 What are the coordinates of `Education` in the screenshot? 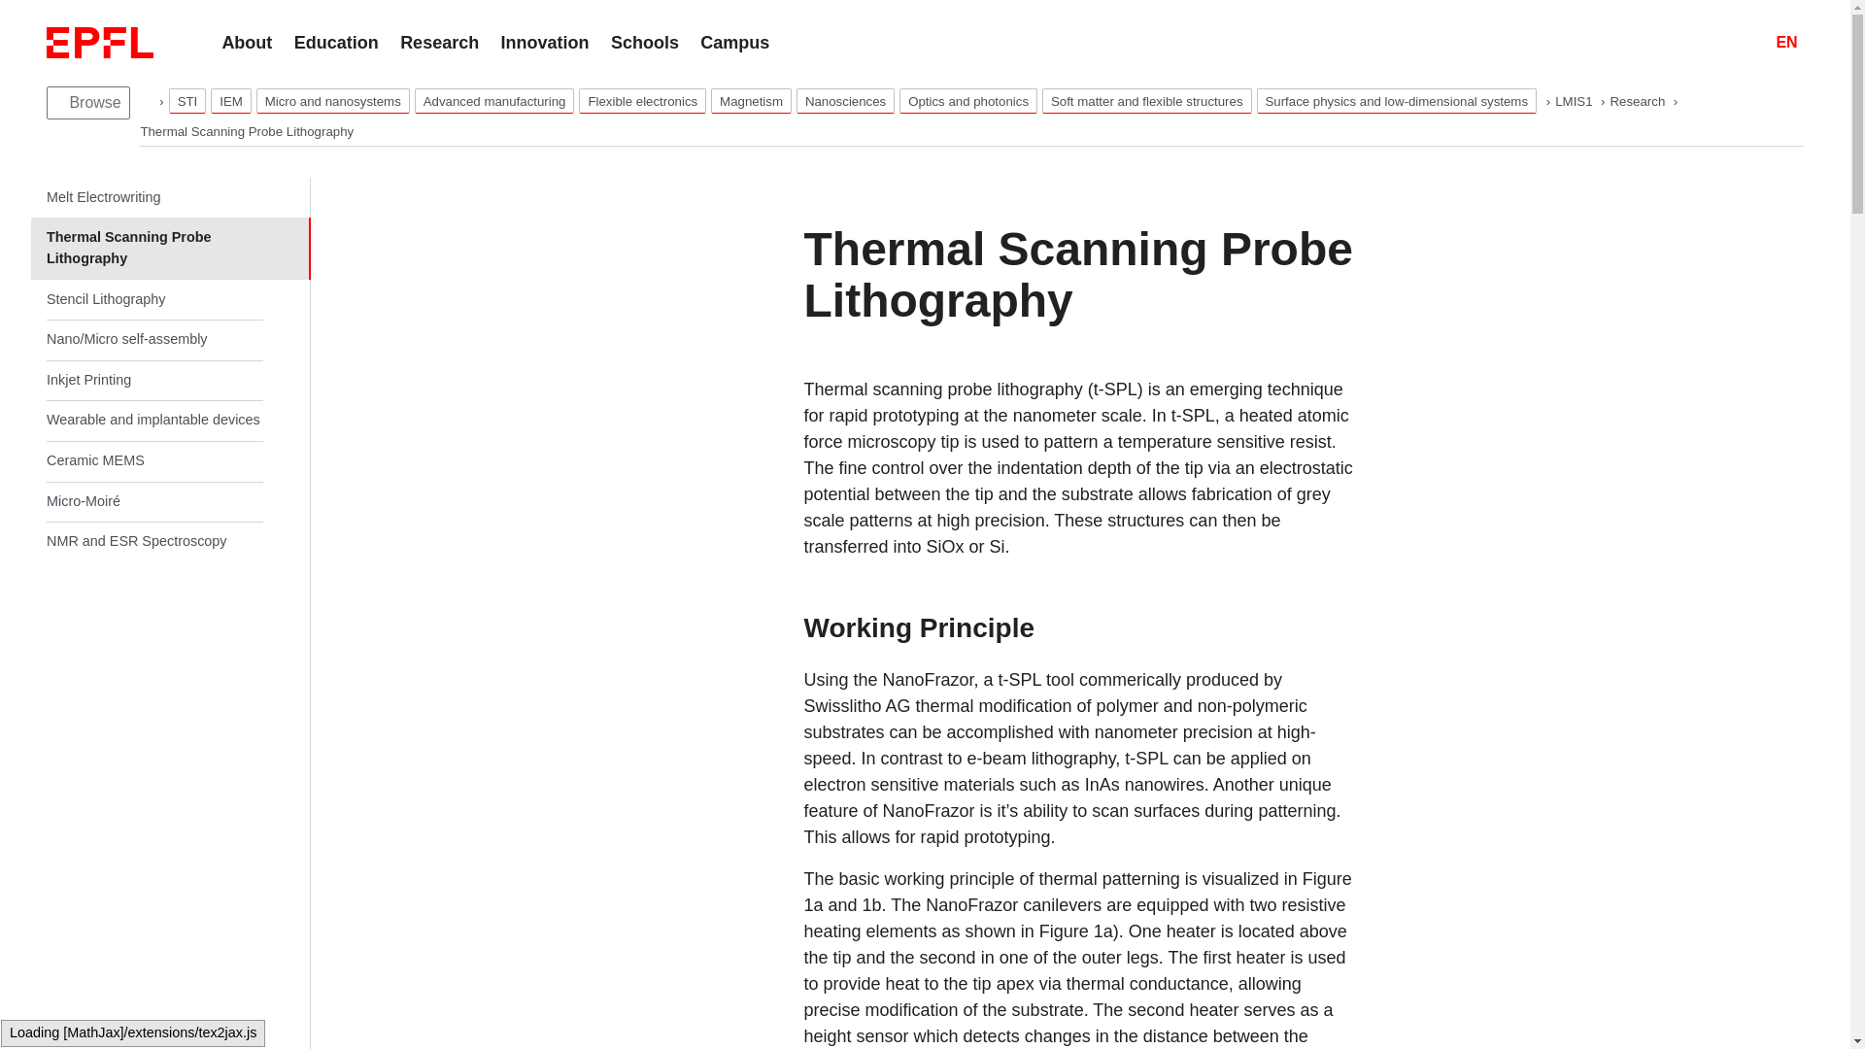 It's located at (336, 43).